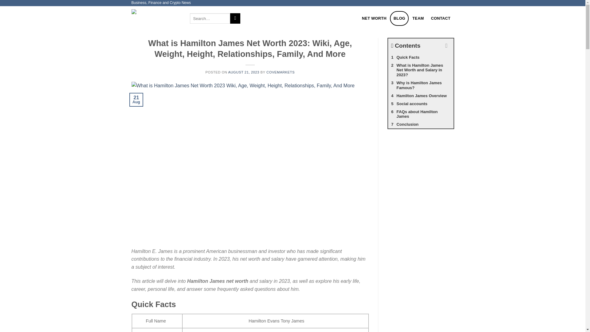 The image size is (590, 332). What do you see at coordinates (243, 72) in the screenshot?
I see `AUGUST 21, 2023` at bounding box center [243, 72].